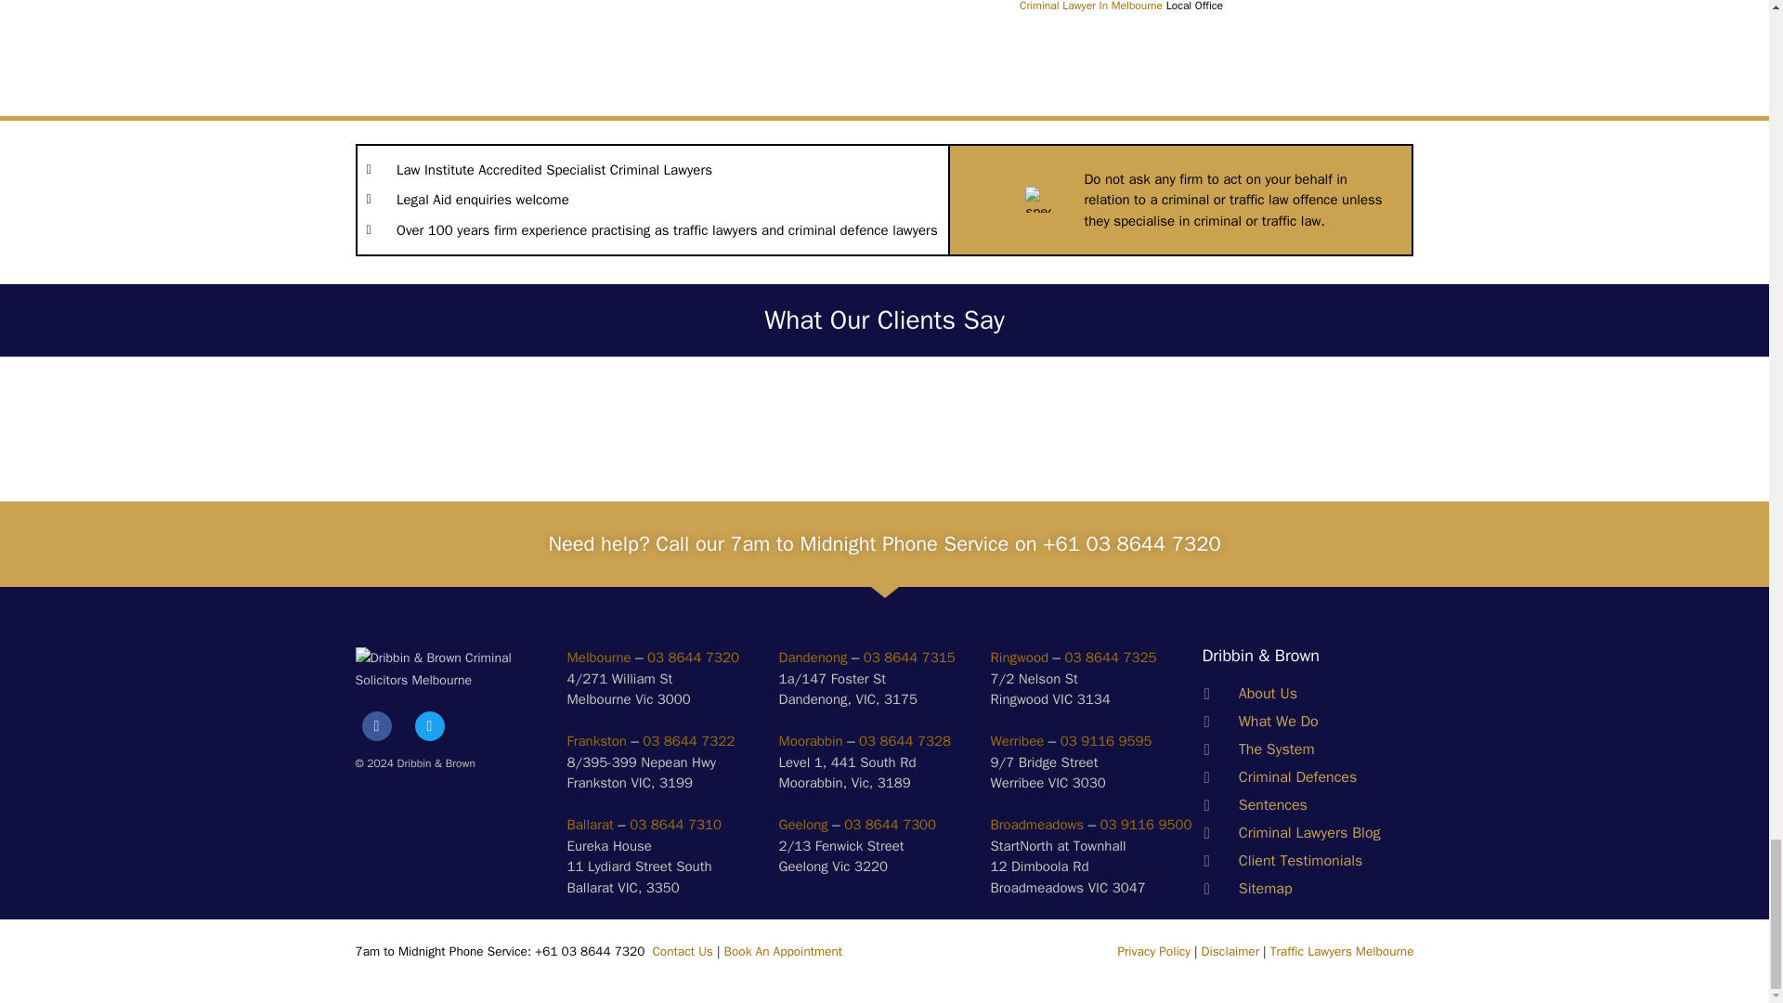  Describe the element at coordinates (802, 825) in the screenshot. I see `View contact details` at that location.